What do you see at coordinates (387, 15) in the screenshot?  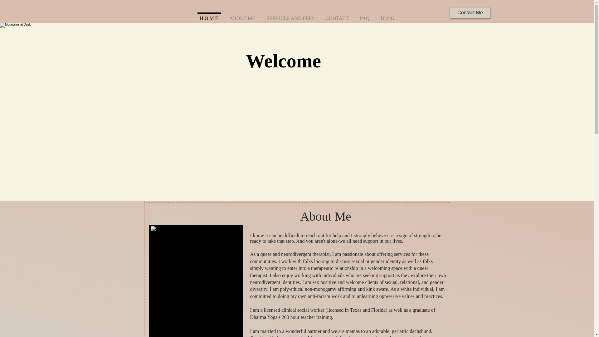 I see `H O M E` at bounding box center [387, 15].